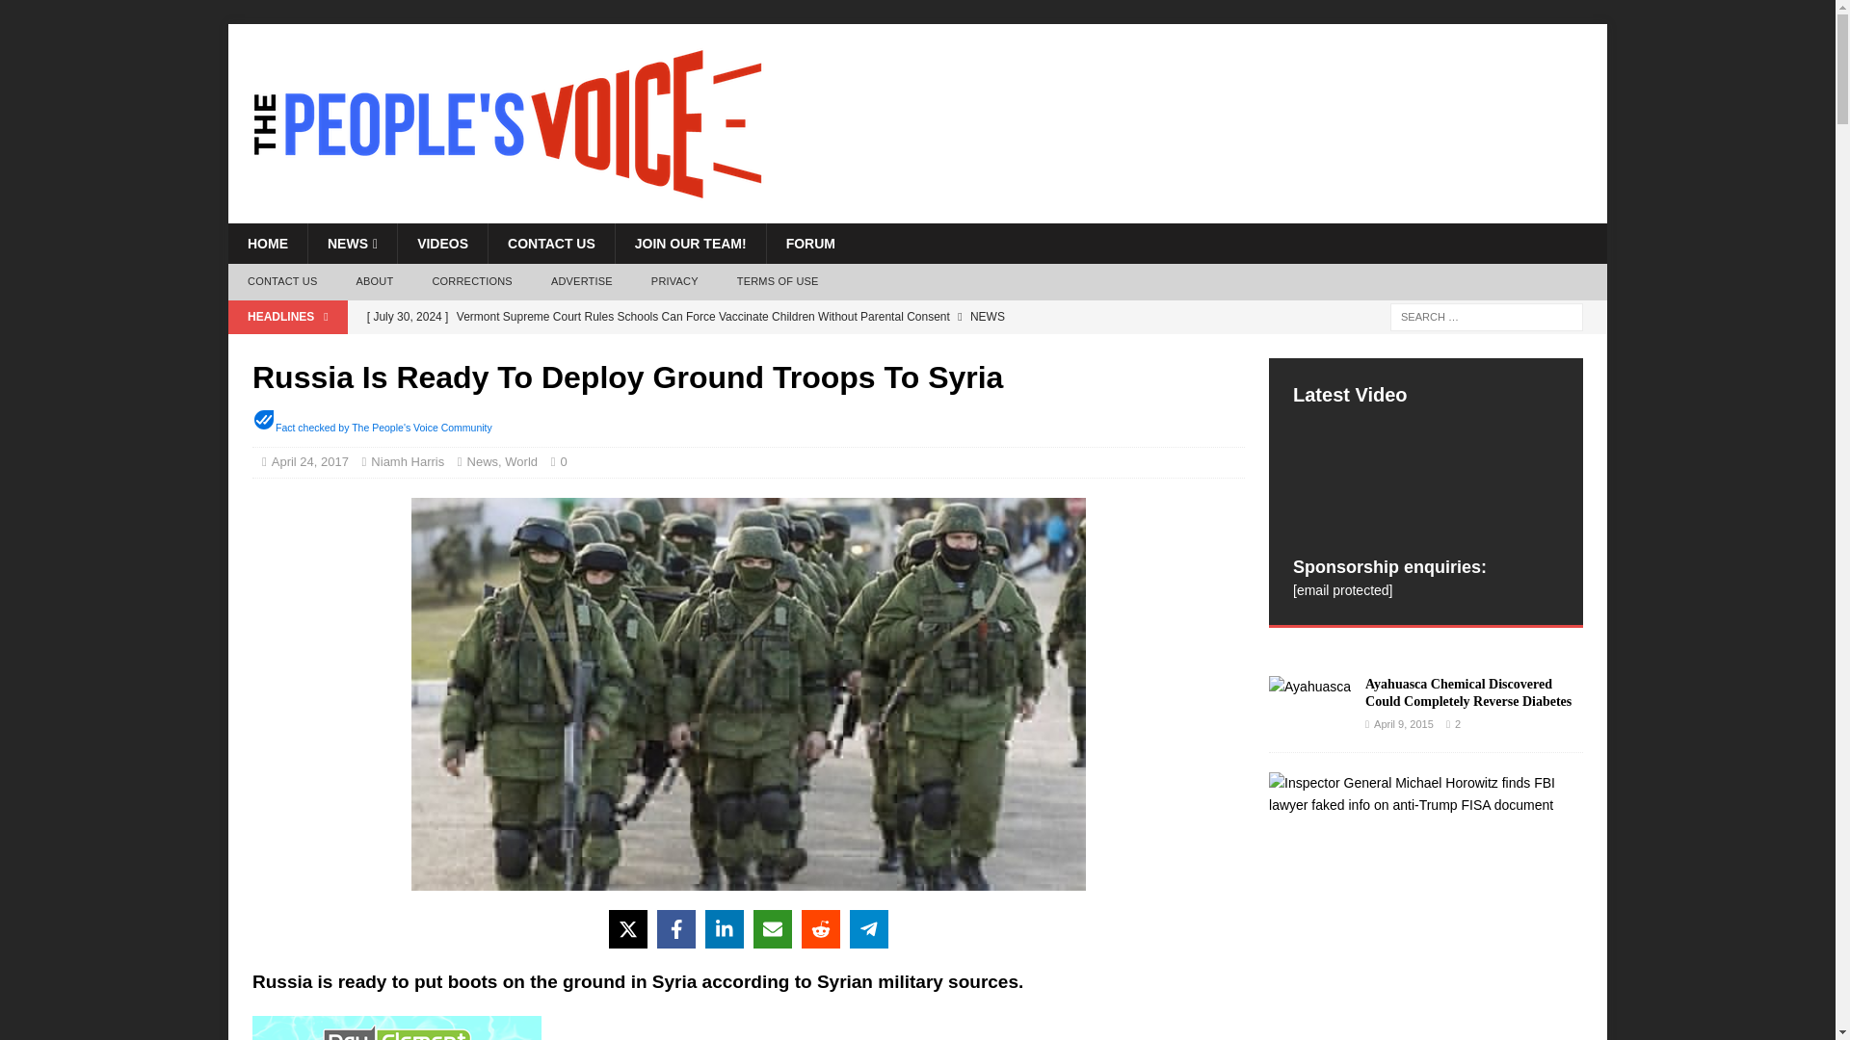 This screenshot has width=1850, height=1040. Describe the element at coordinates (407, 461) in the screenshot. I see `Niamh Harris` at that location.